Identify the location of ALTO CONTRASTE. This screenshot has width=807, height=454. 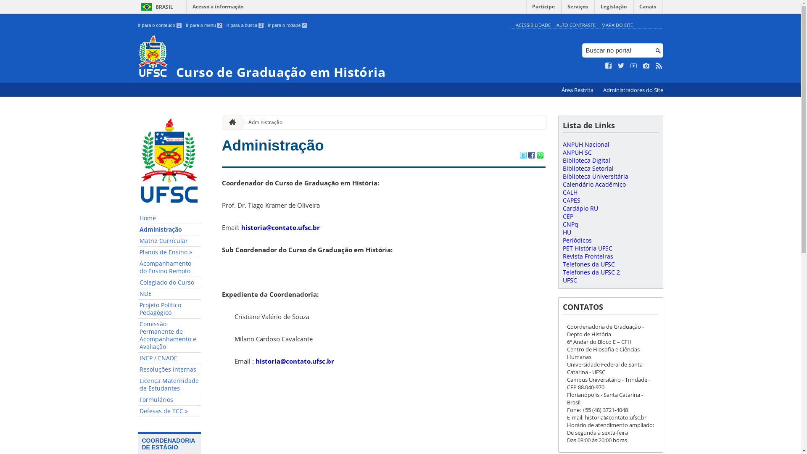
(576, 25).